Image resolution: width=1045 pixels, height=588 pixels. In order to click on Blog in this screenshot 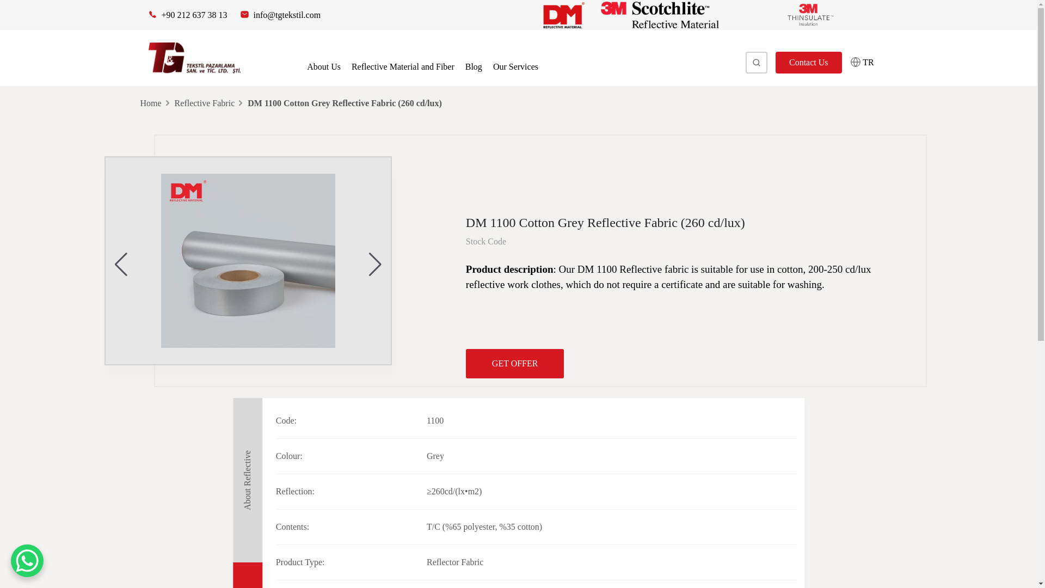, I will do `click(474, 66)`.